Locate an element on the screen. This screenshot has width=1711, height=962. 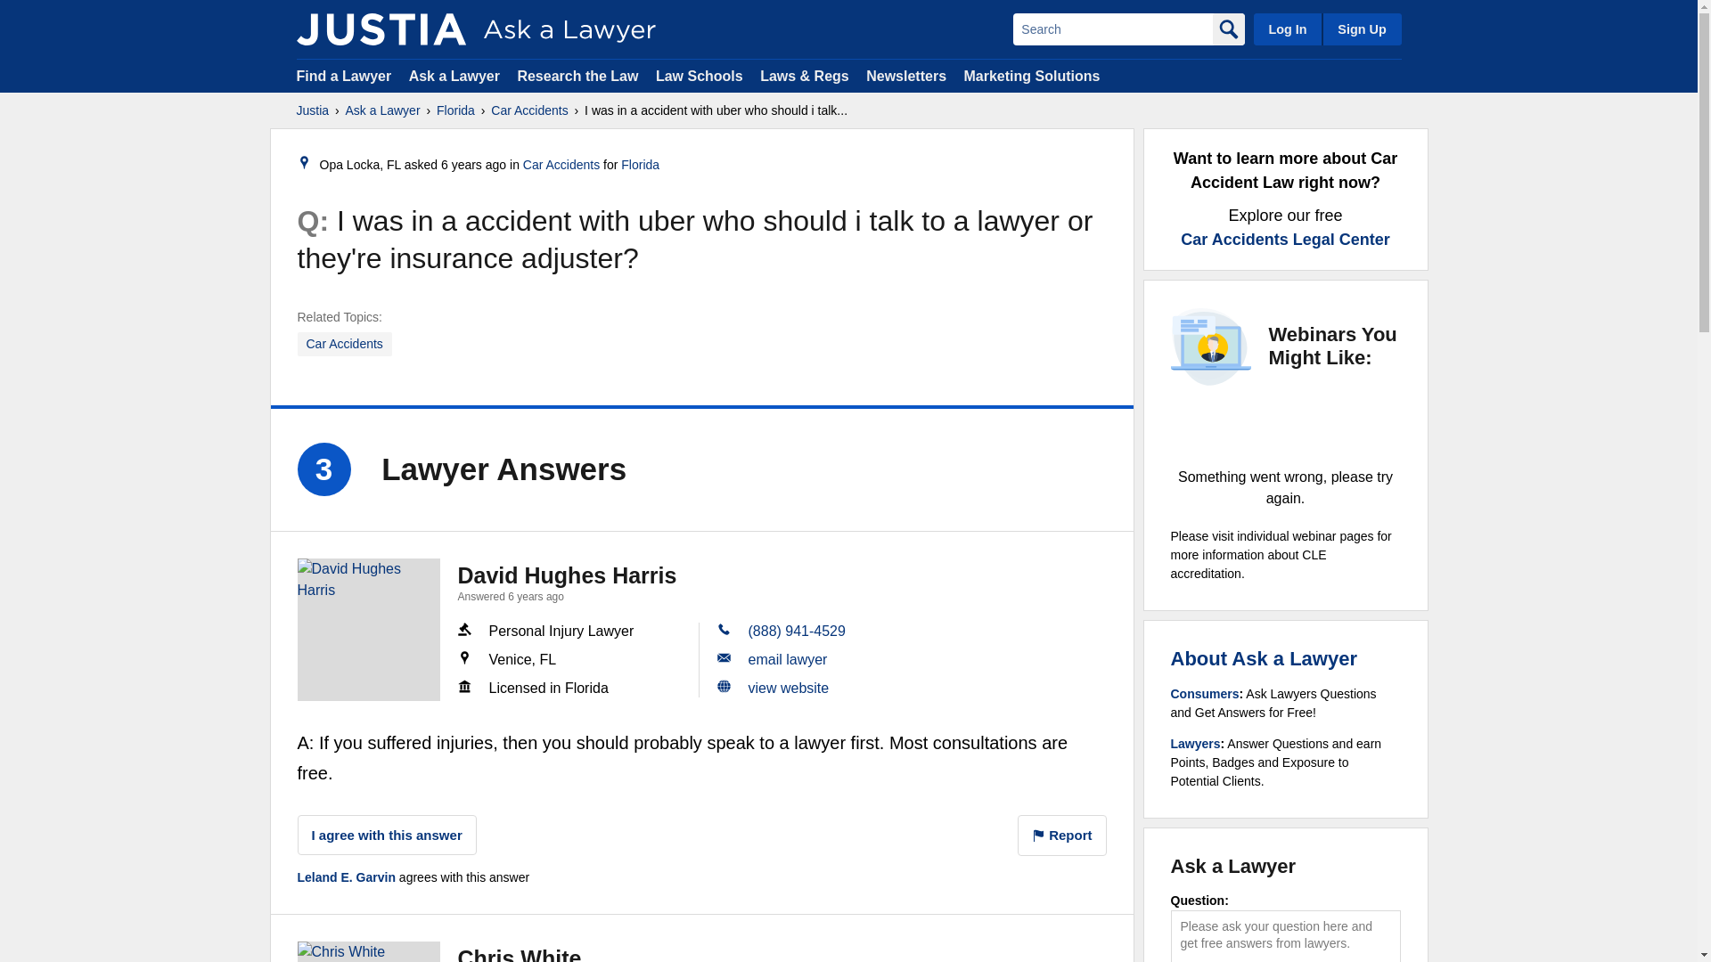
Law Schools is located at coordinates (699, 75).